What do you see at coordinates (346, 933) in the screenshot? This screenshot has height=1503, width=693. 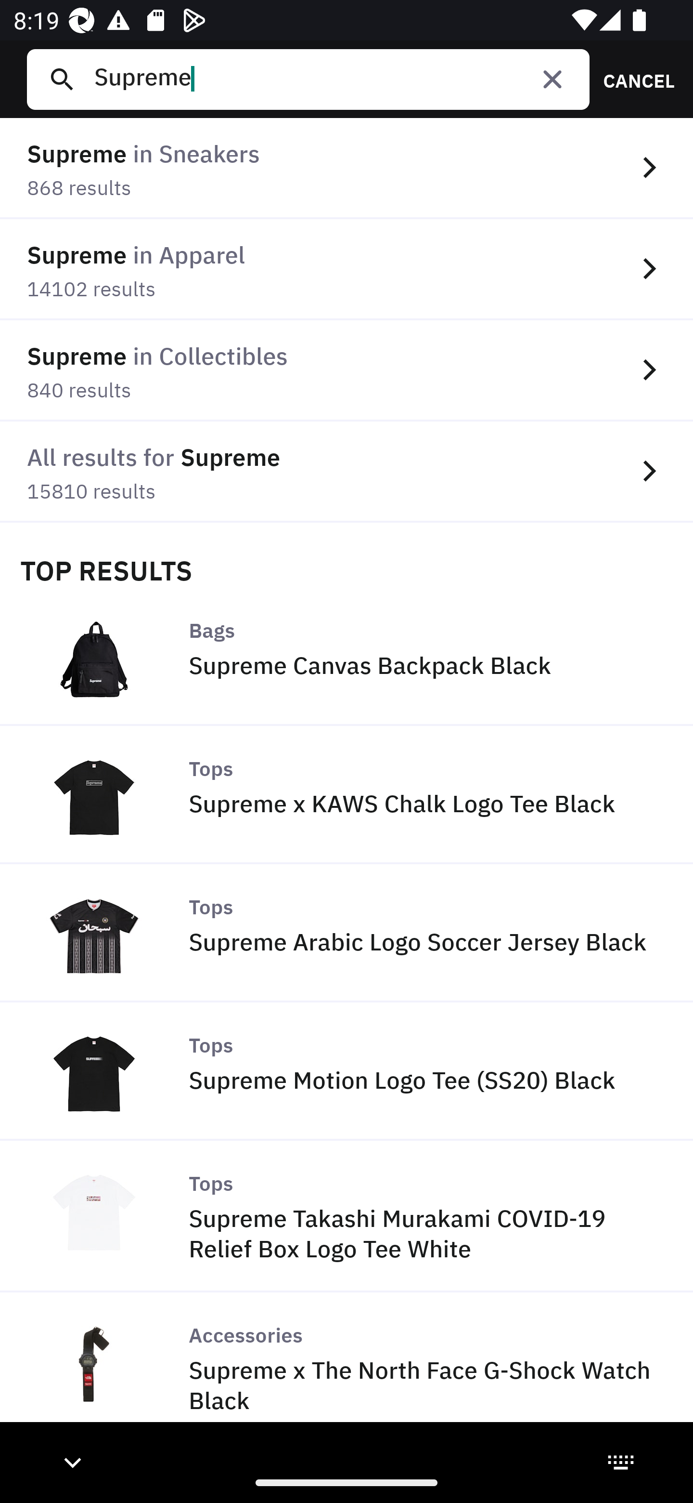 I see `Tops Supreme Arabic Logo Soccer Jersey Black` at bounding box center [346, 933].